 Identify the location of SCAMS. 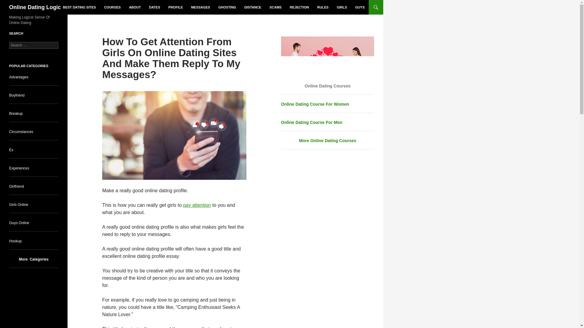
(276, 7).